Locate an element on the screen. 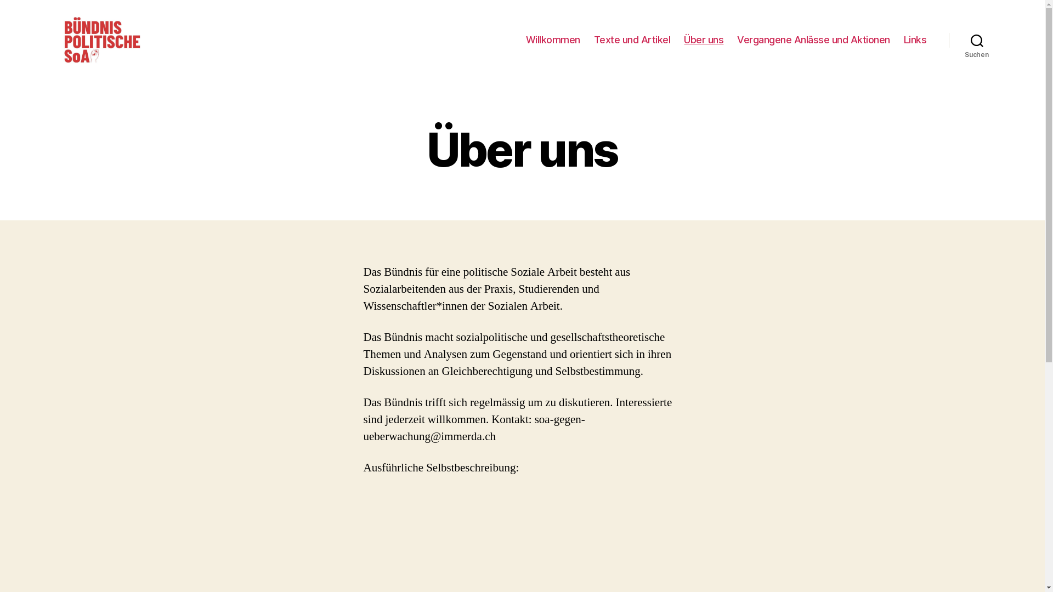 Image resolution: width=1053 pixels, height=592 pixels. Texte und Artikel is located at coordinates (632, 40).